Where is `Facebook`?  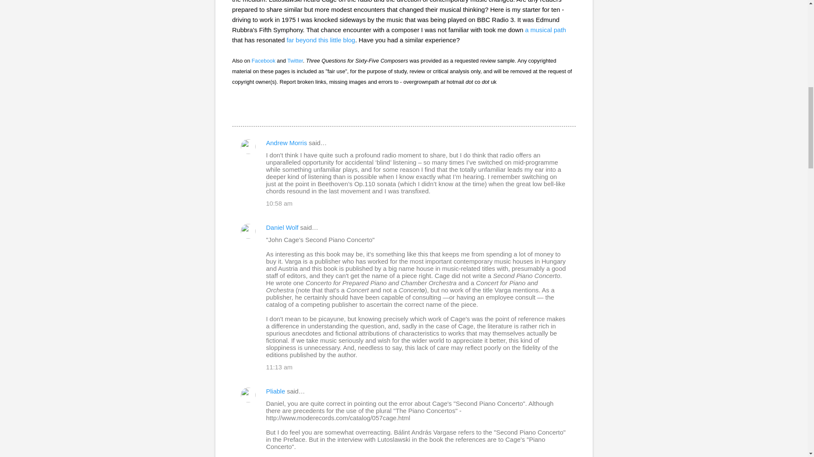 Facebook is located at coordinates (264, 61).